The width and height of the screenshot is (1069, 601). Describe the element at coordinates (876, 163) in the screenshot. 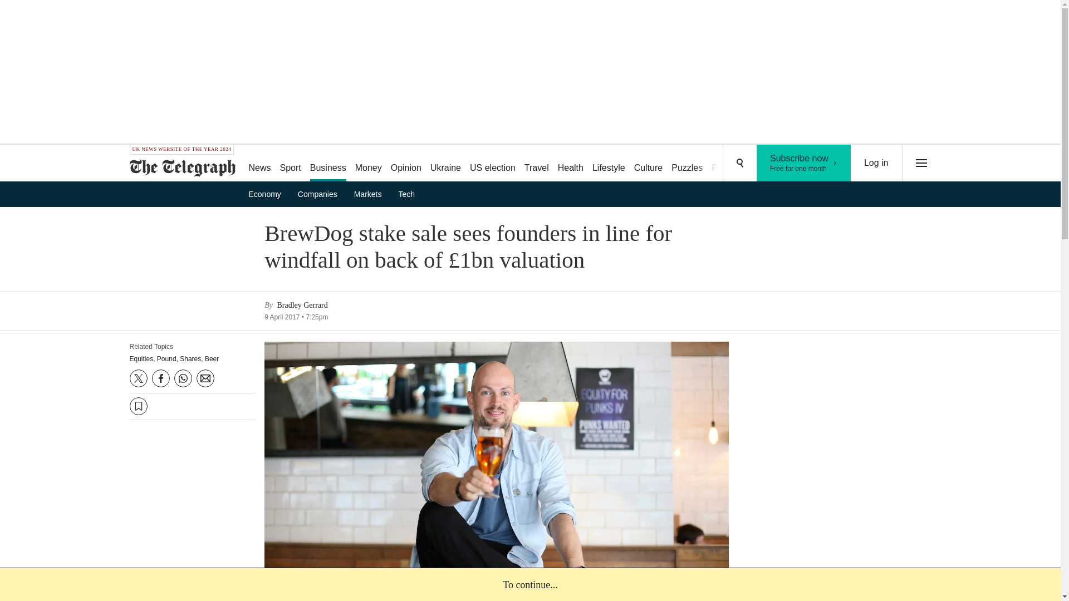

I see `Log in` at that location.